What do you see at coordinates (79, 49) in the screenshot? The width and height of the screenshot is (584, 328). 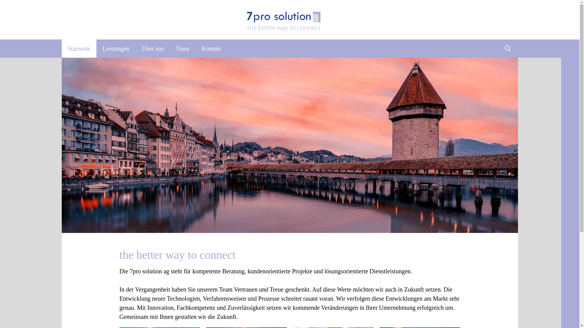 I see `Startseite` at bounding box center [79, 49].